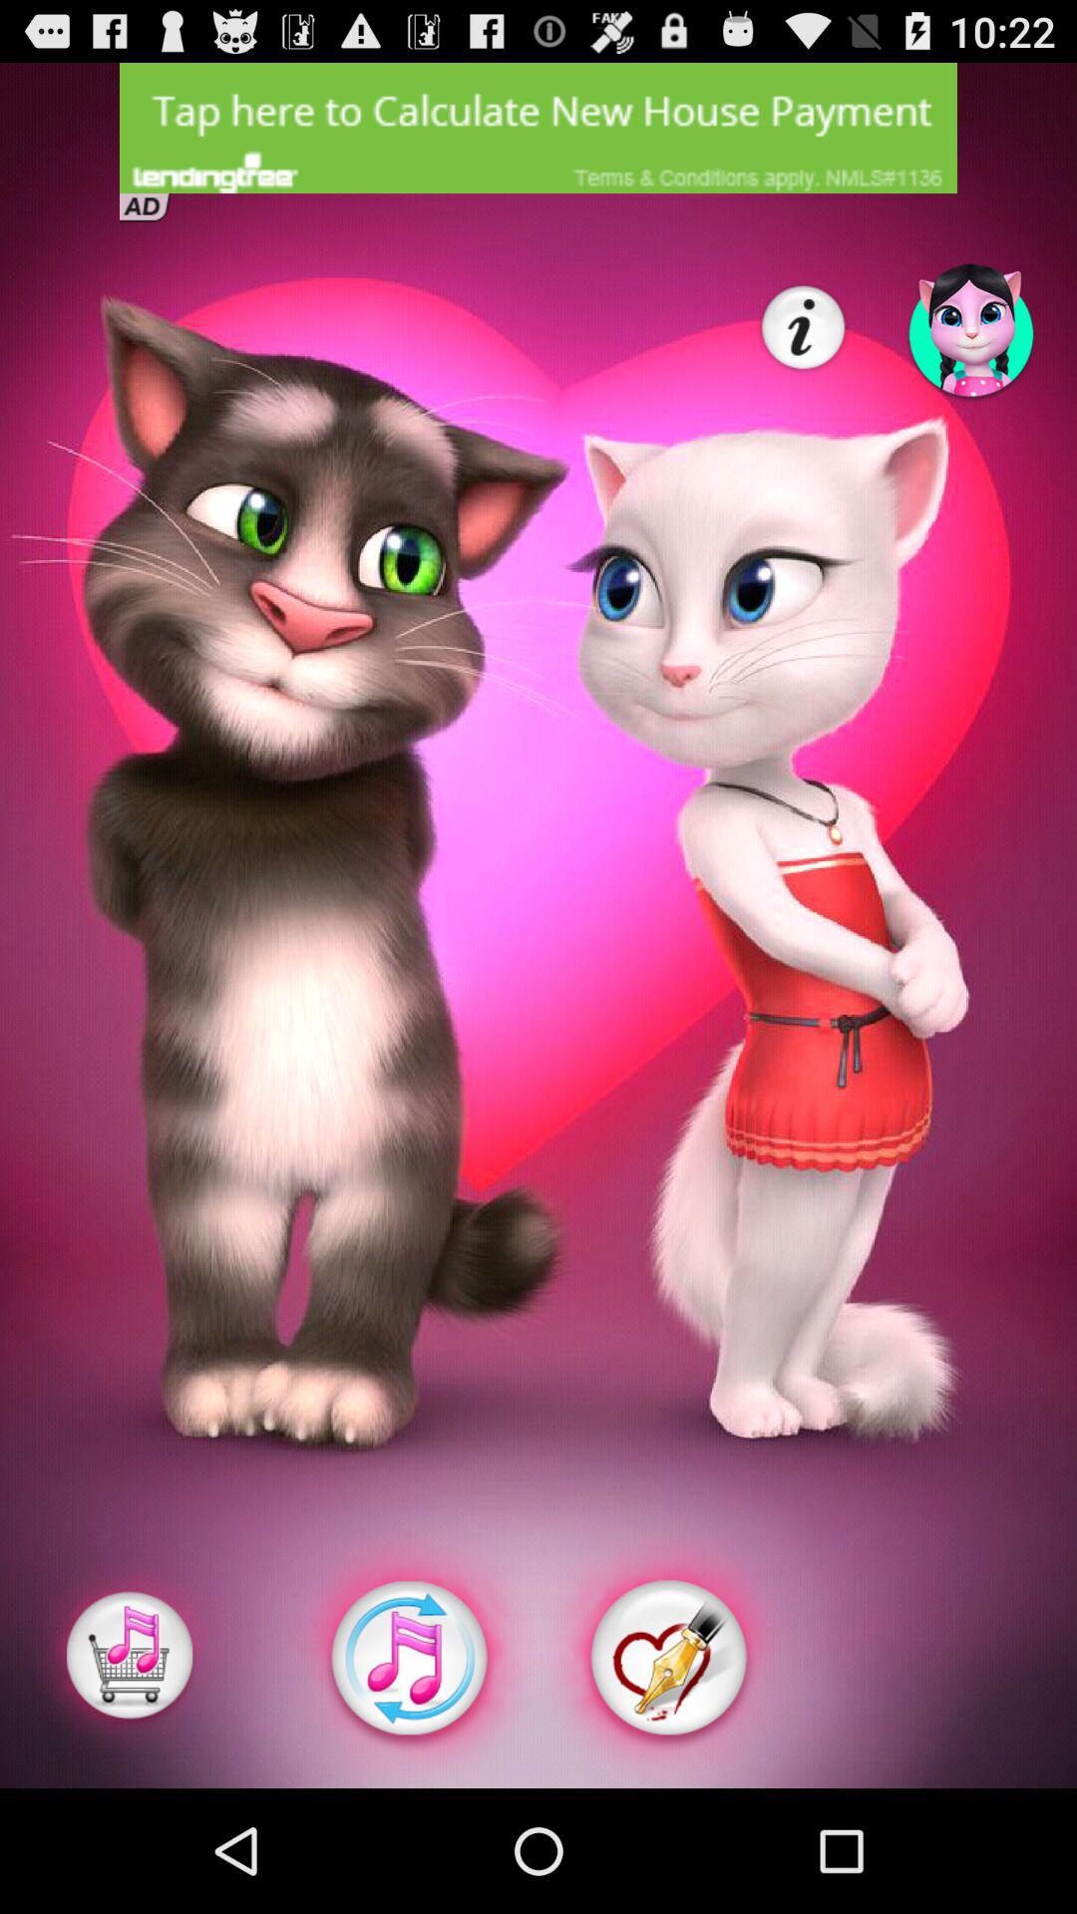 The width and height of the screenshot is (1077, 1914). I want to click on visit lending tree website, so click(538, 128).